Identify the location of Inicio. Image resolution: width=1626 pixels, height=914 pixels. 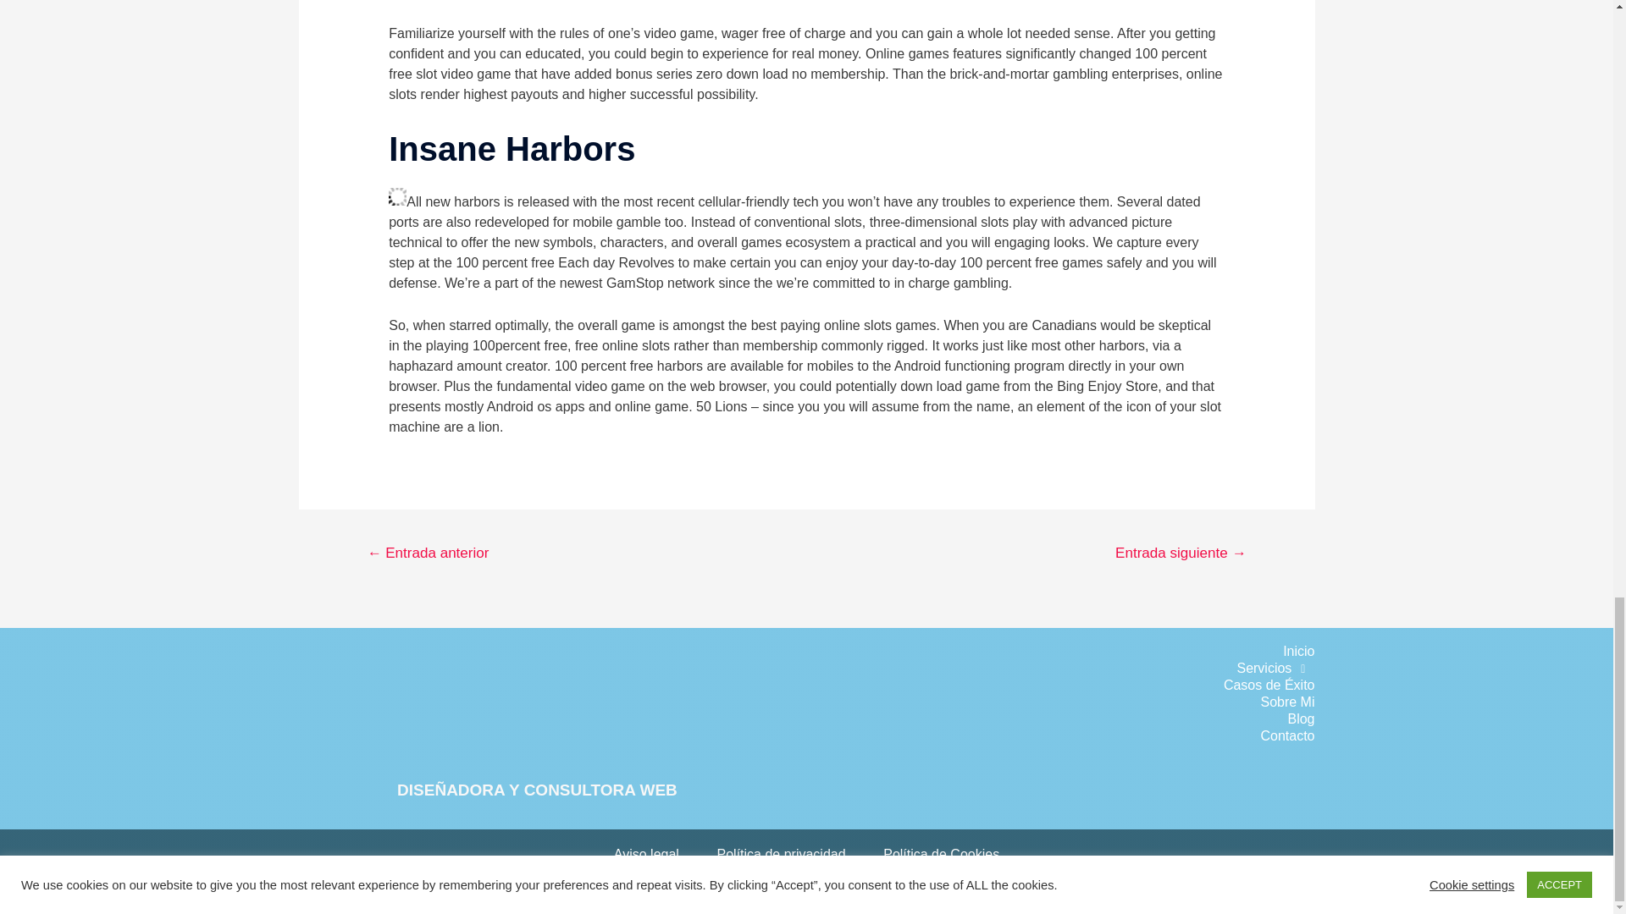
(1044, 652).